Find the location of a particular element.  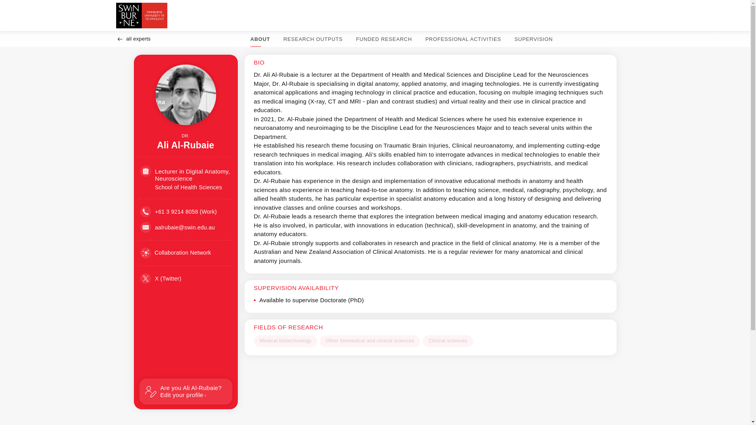

Clinical sciences is located at coordinates (185, 392).